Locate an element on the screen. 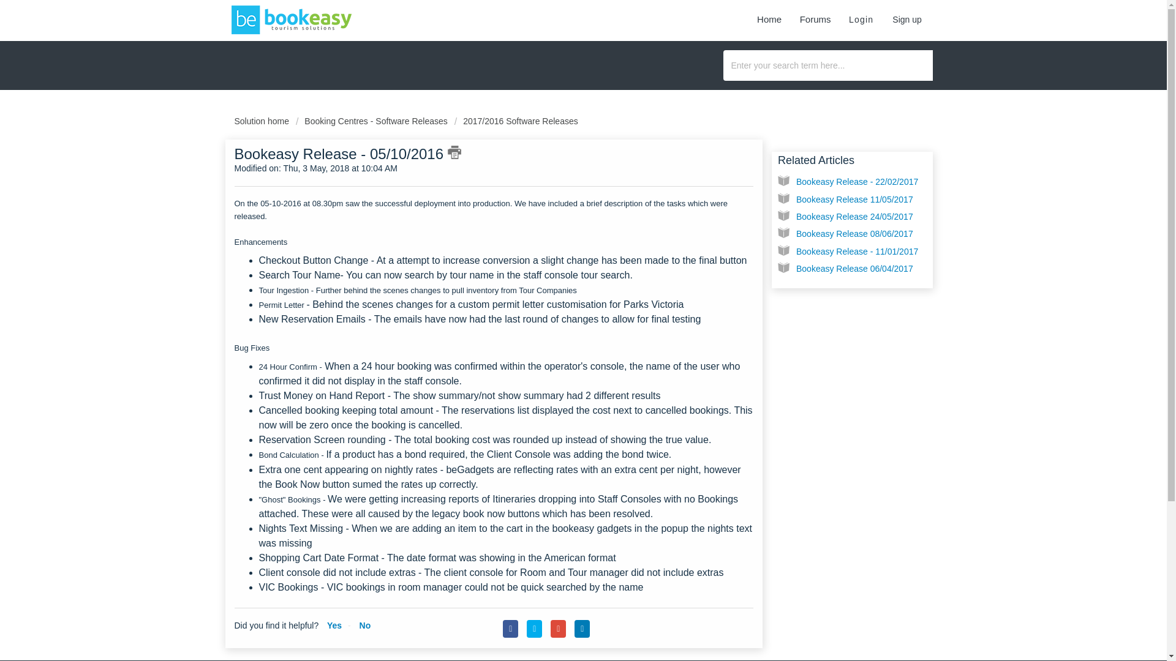  Sign up is located at coordinates (907, 17).